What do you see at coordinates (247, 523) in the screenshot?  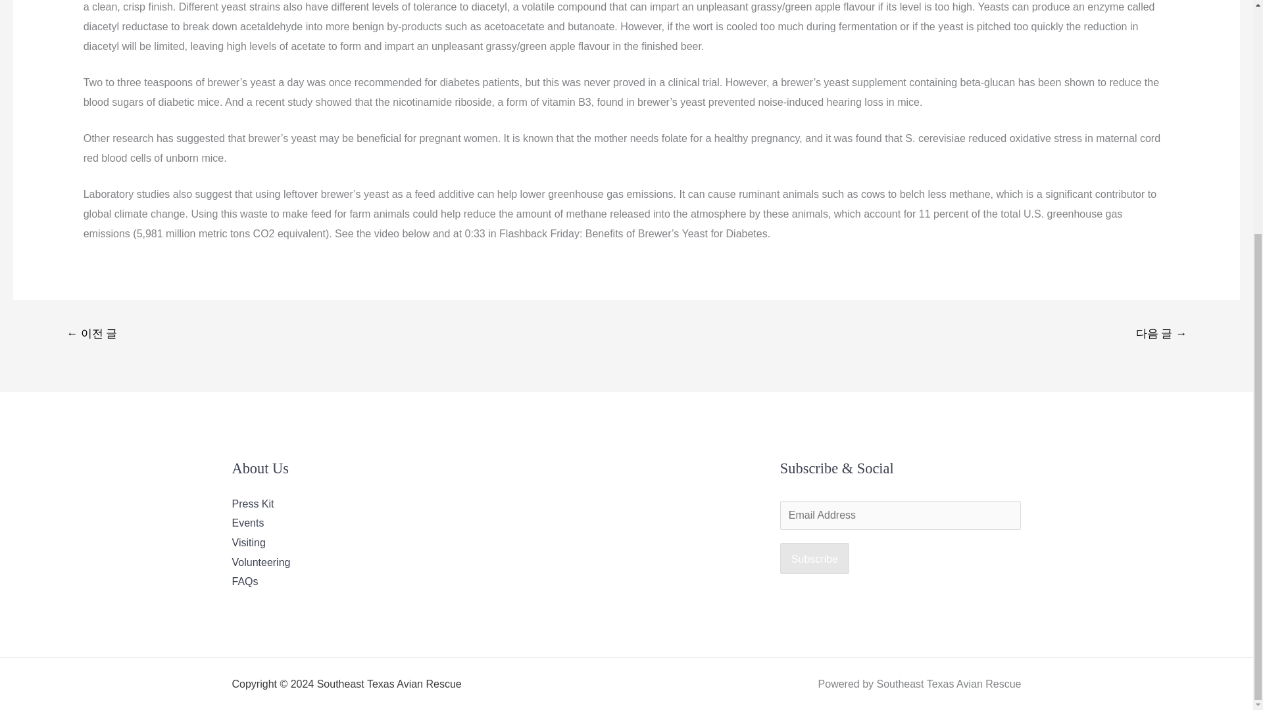 I see `Events` at bounding box center [247, 523].